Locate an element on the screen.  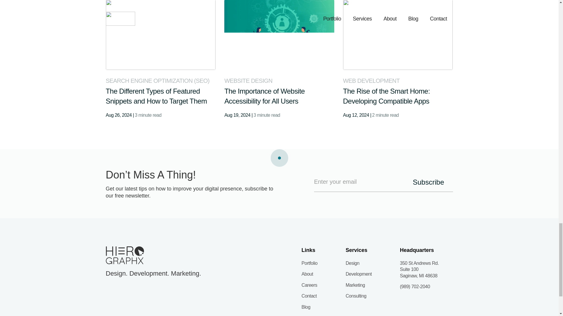
Marketing is located at coordinates (358, 285).